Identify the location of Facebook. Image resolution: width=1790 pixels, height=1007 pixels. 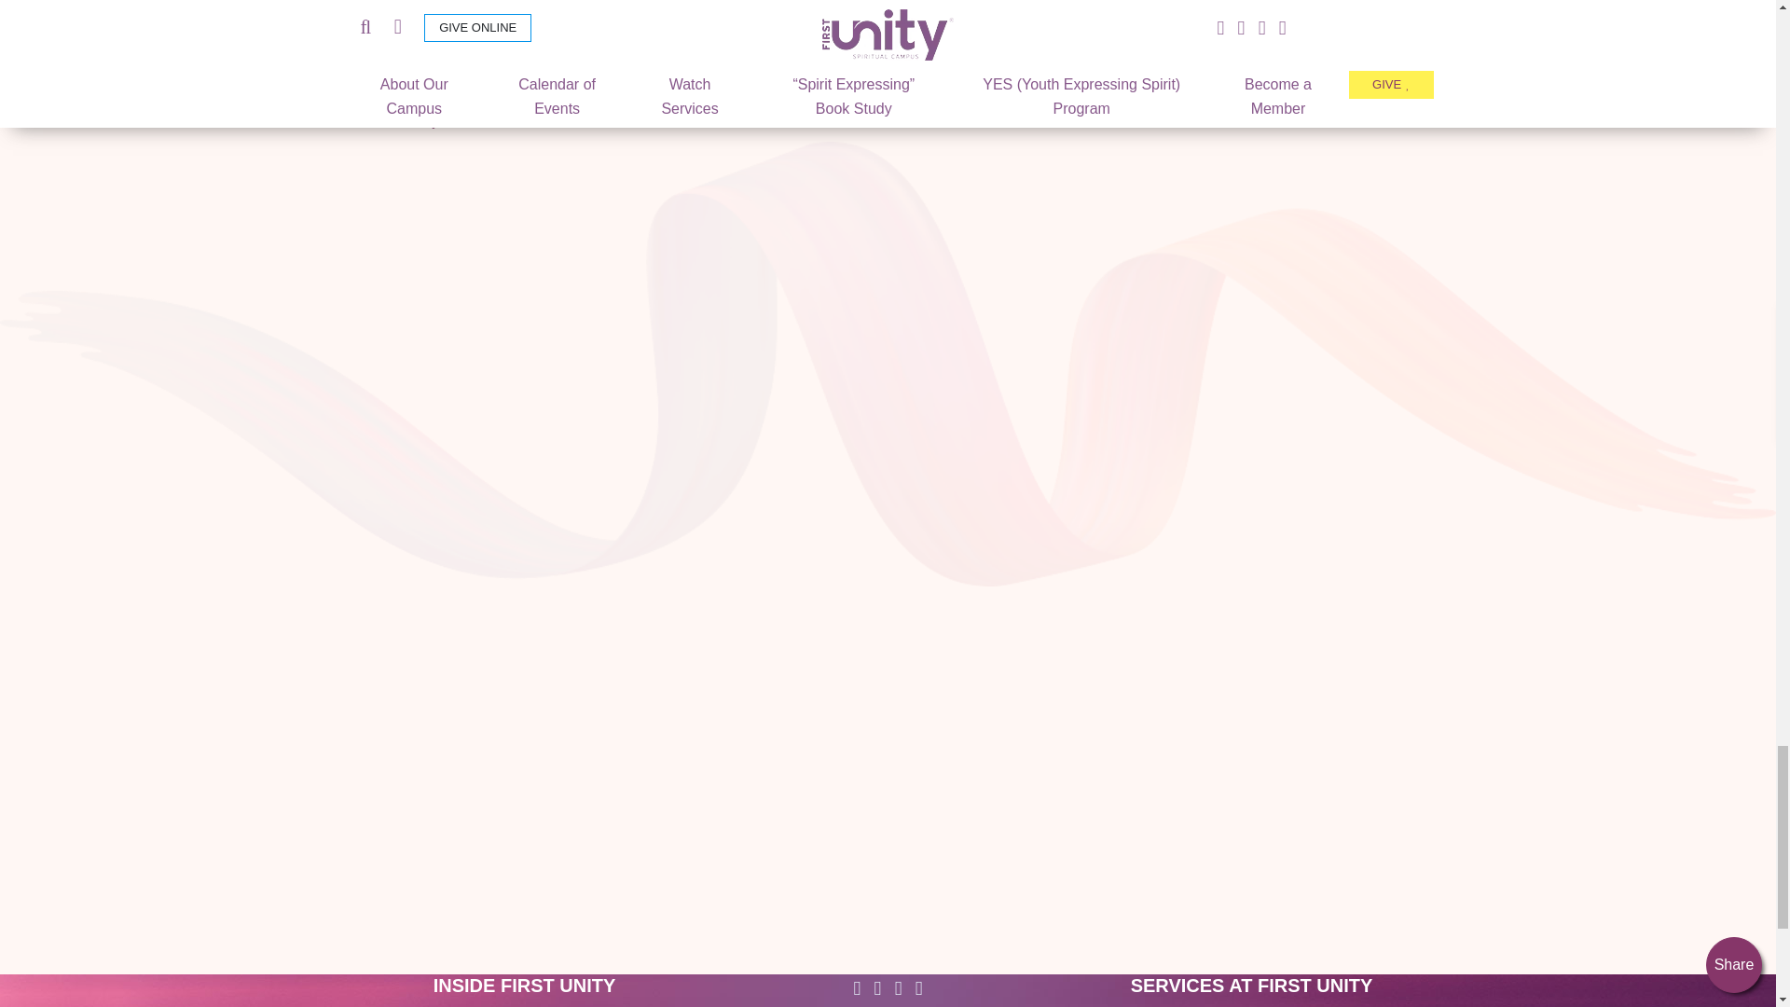
(856, 988).